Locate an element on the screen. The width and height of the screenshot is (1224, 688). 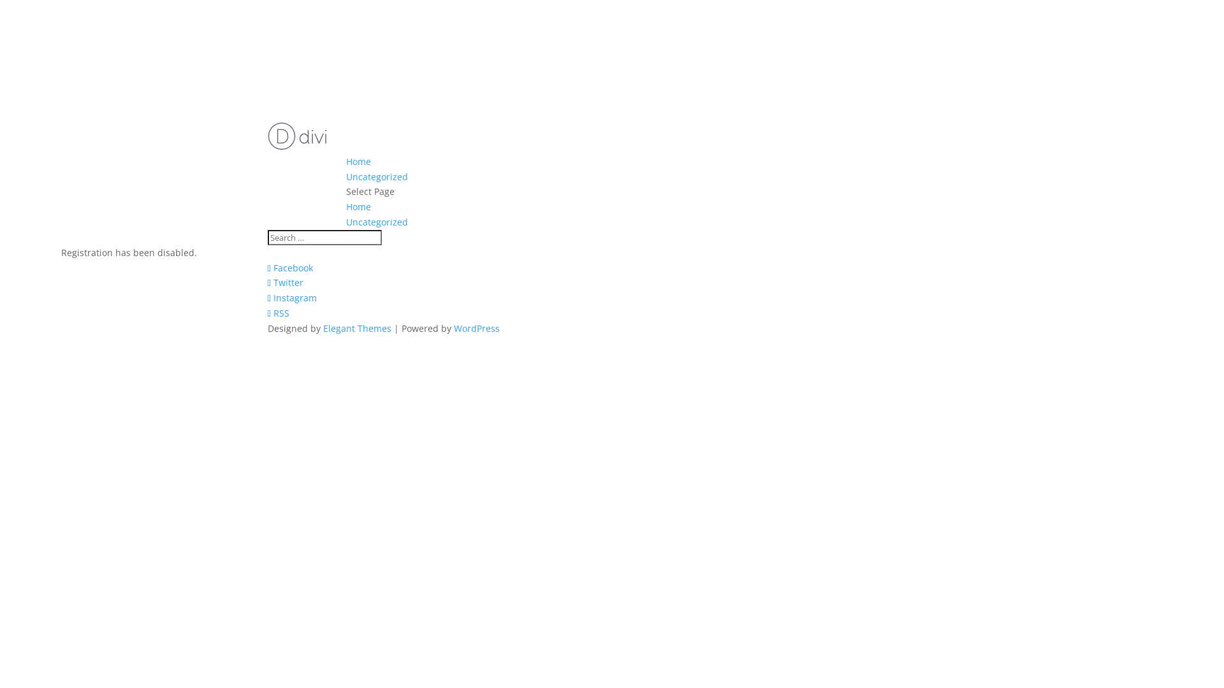
Search for: is located at coordinates (325, 237).